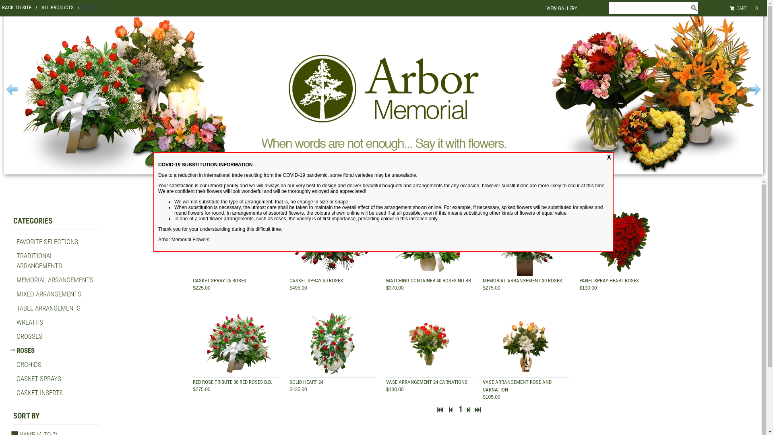  Describe the element at coordinates (48, 308) in the screenshot. I see `TABLE ARRANGEMENTS` at that location.